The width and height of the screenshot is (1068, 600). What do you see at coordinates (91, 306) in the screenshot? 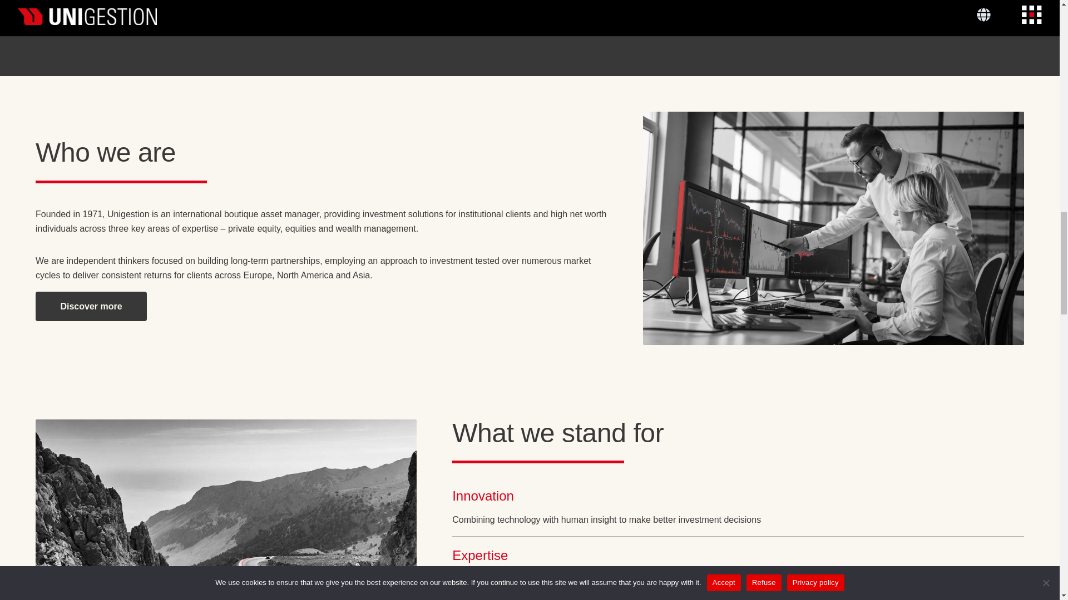
I see `Discover more` at bounding box center [91, 306].